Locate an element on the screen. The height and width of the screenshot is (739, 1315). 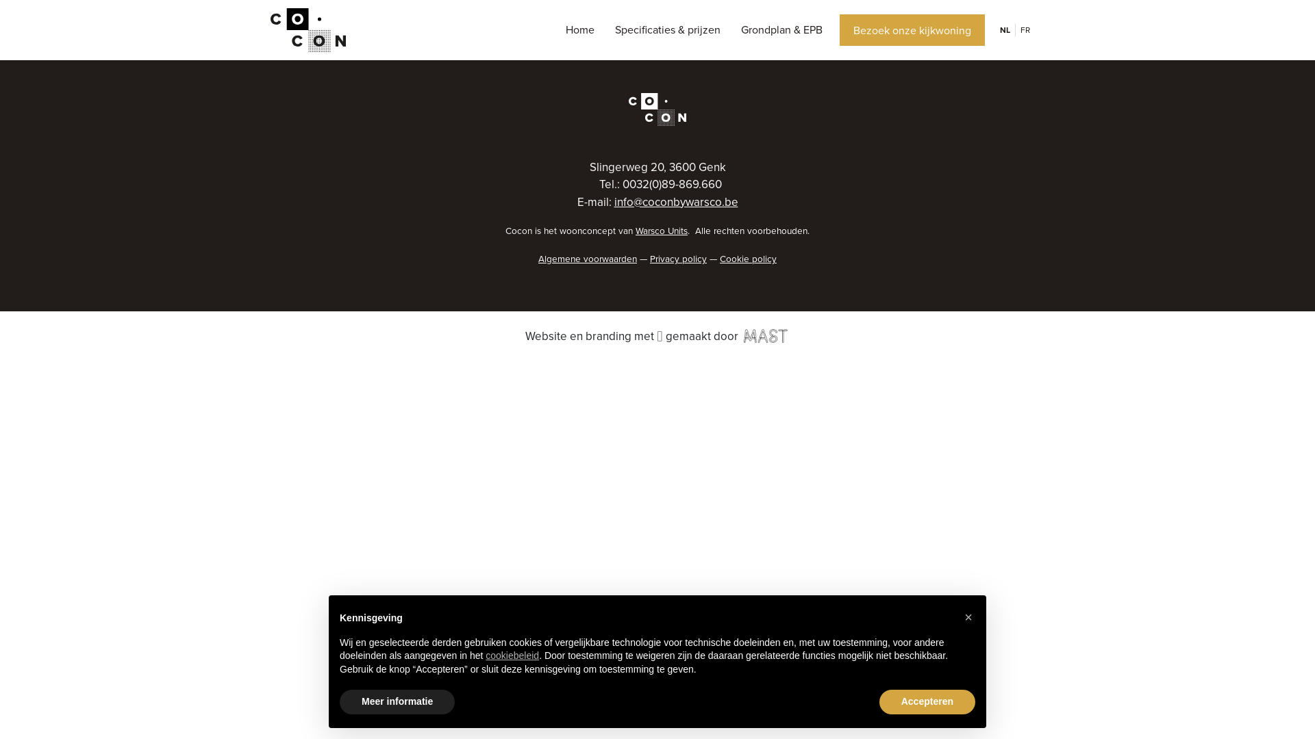
Algemene voorwaarden is located at coordinates (588, 259).